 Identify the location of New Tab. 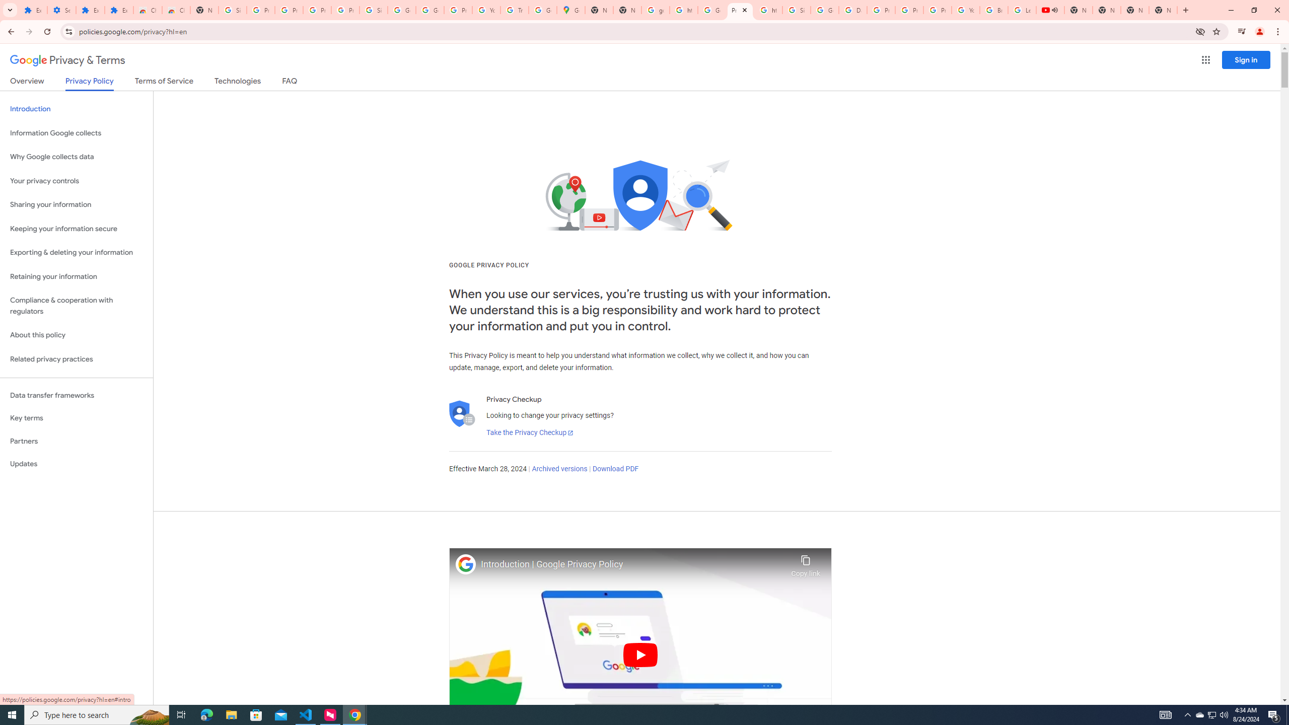
(1163, 10).